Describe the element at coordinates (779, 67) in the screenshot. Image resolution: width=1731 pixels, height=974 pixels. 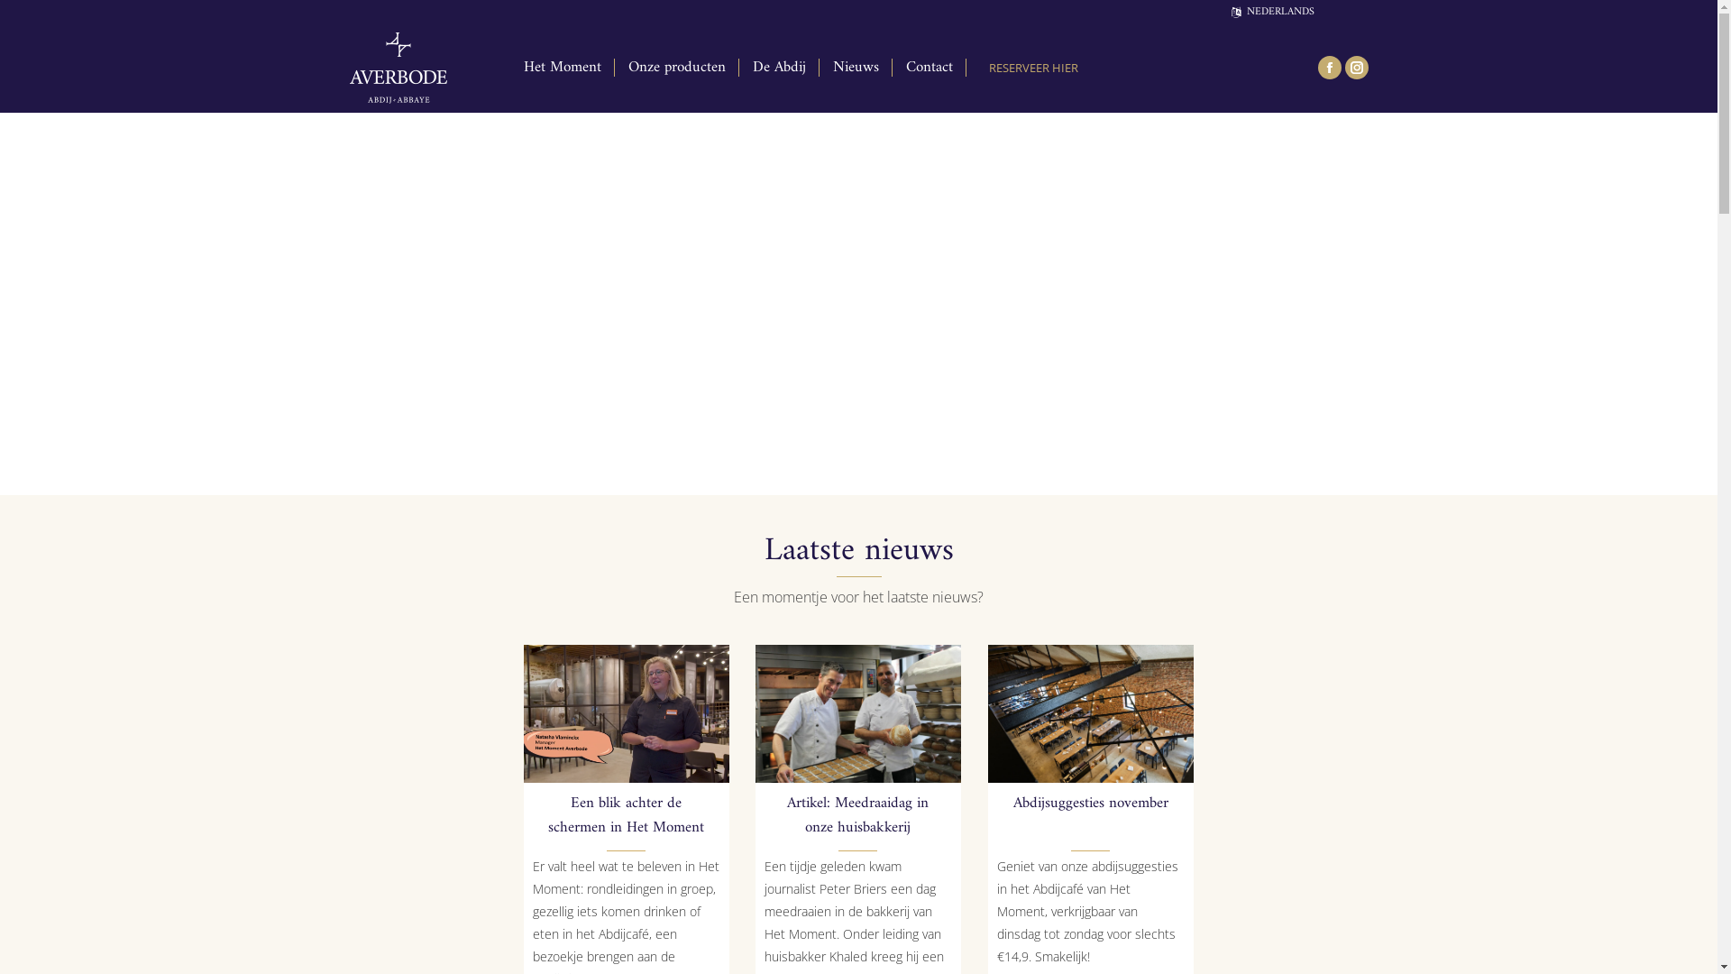
I see `De Abdij` at that location.